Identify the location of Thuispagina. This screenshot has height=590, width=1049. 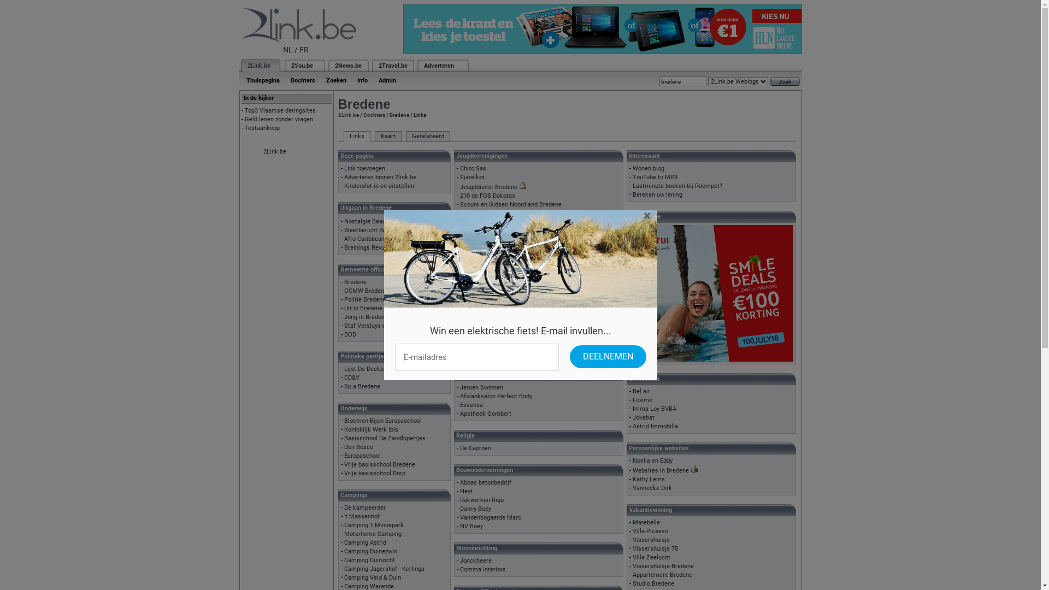
(262, 81).